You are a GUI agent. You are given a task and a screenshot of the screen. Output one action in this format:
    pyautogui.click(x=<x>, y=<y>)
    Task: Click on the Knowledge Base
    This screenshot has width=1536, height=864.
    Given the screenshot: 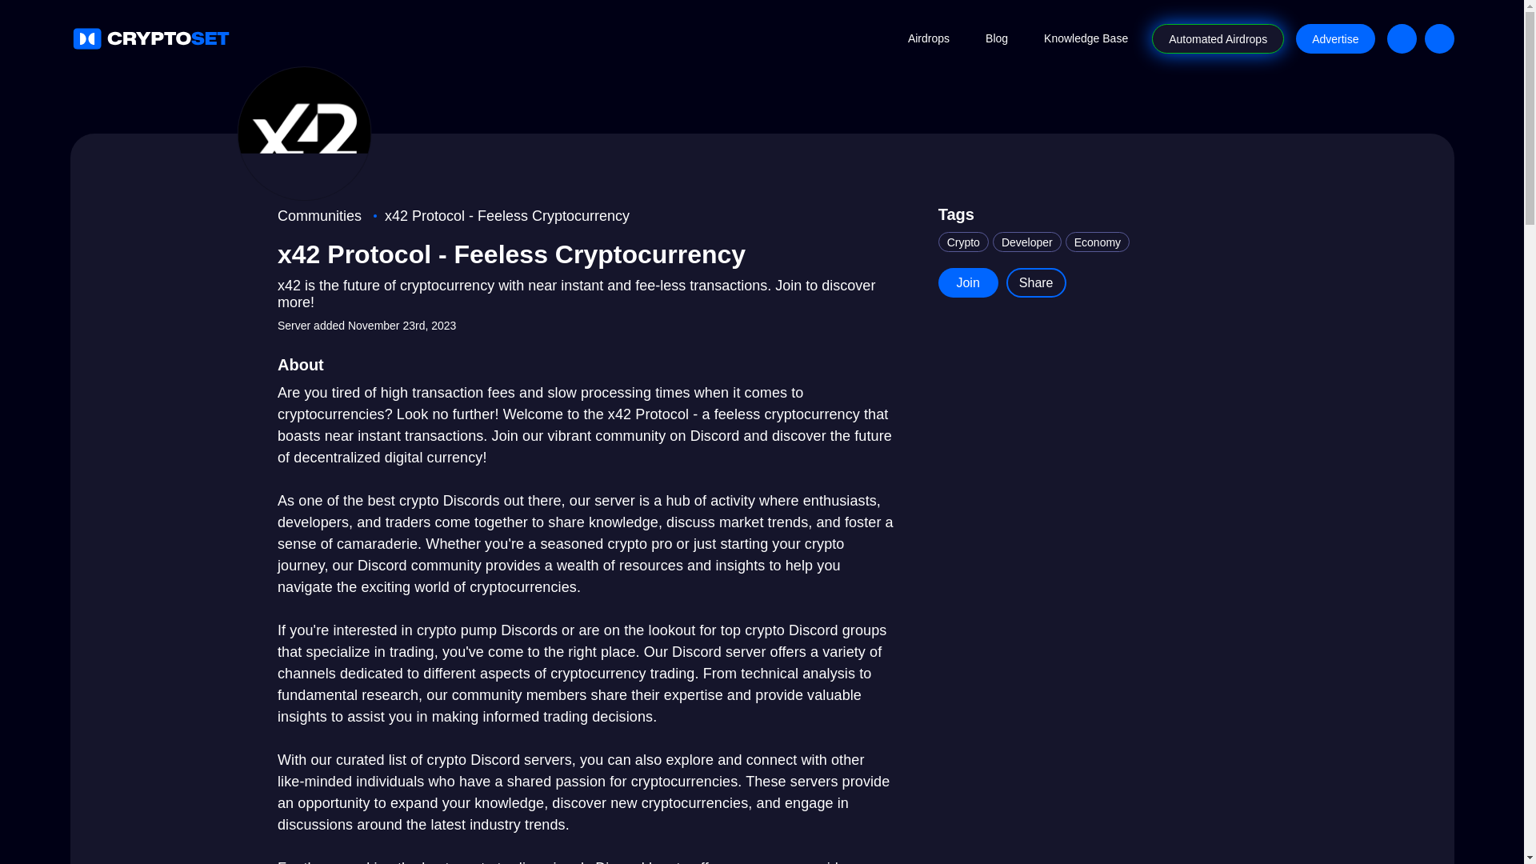 What is the action you would take?
    pyautogui.click(x=1086, y=38)
    